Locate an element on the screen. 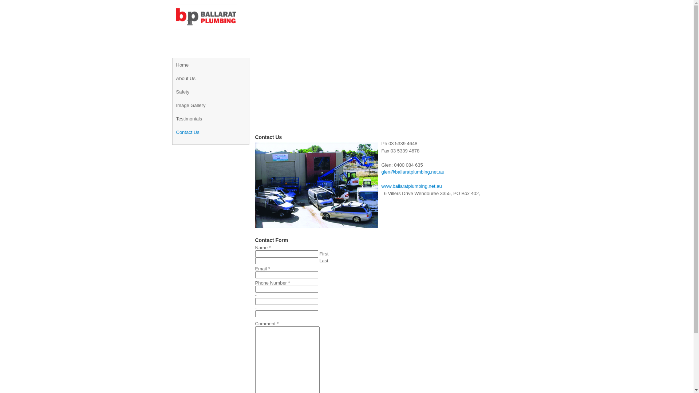 The height and width of the screenshot is (393, 699). Contact Us is located at coordinates (188, 132).